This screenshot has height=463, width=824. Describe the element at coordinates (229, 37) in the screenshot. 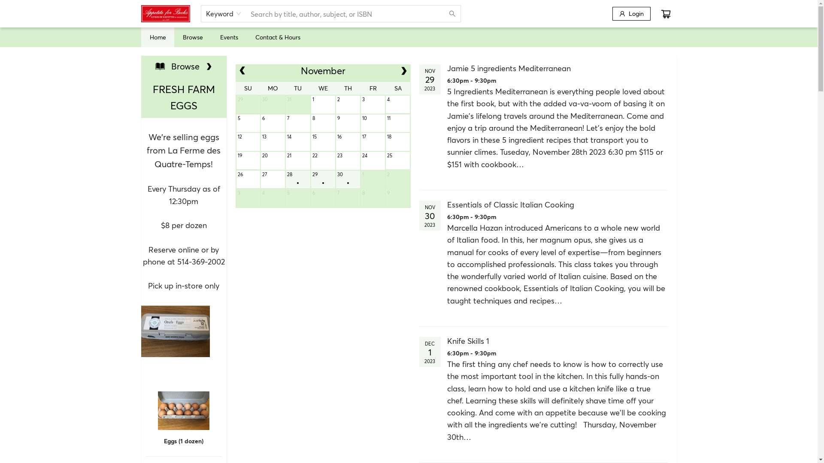

I see `Events` at that location.